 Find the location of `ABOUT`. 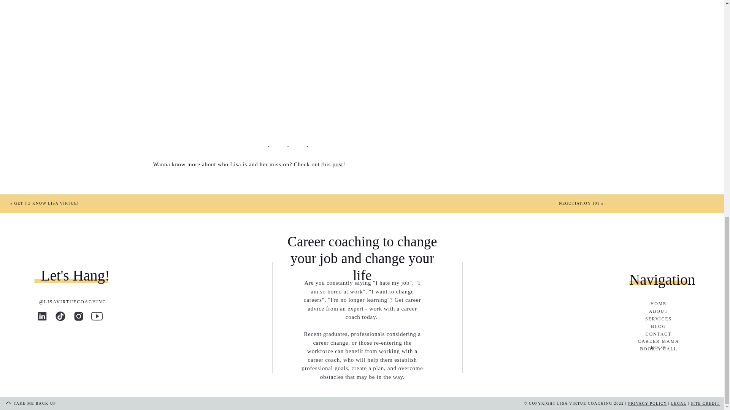

ABOUT is located at coordinates (659, 312).